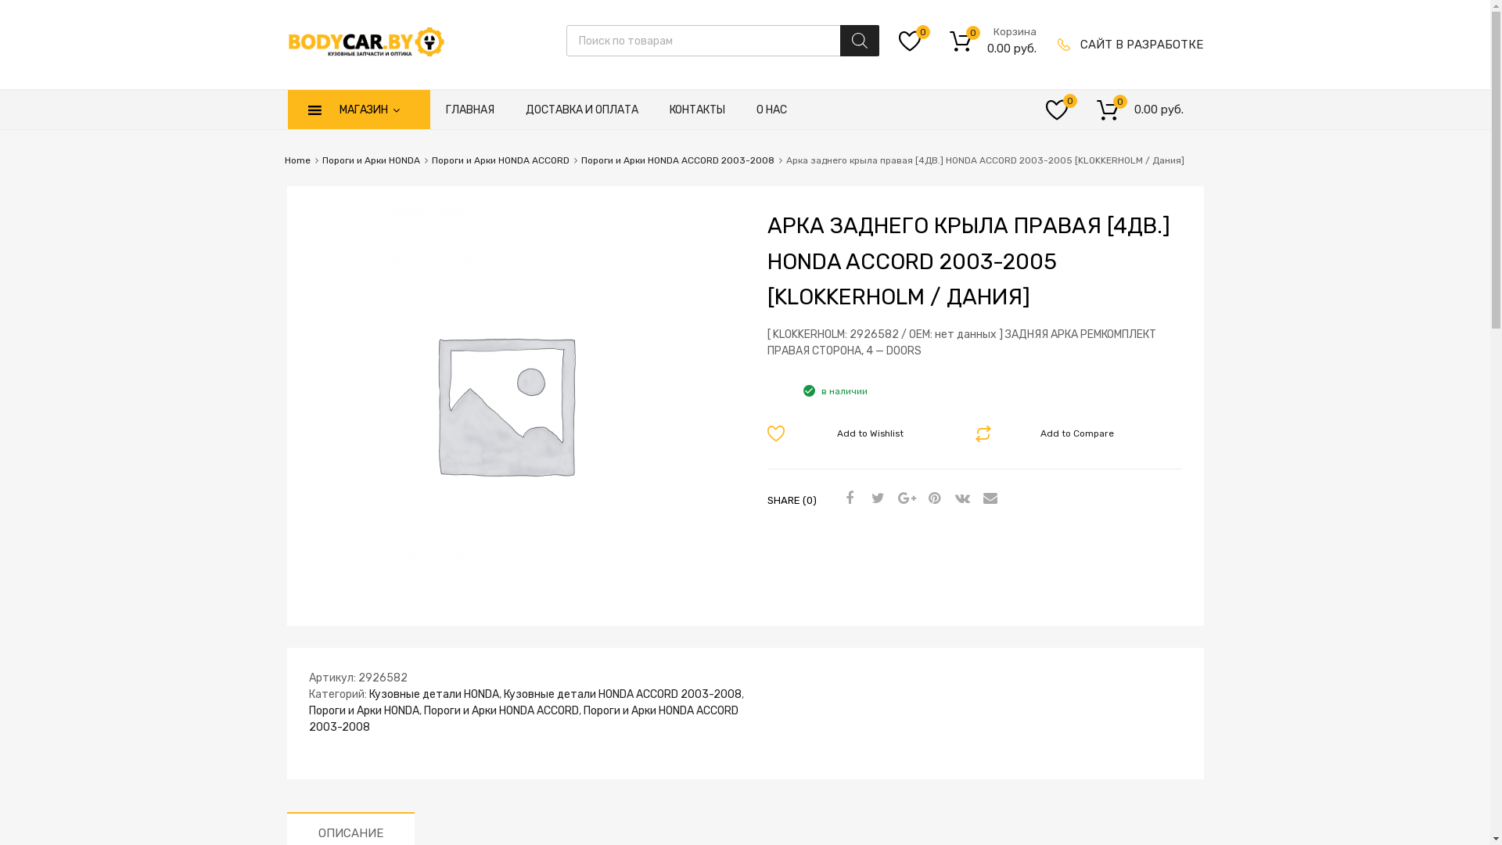  I want to click on Add to Wishlist, so click(860, 433).